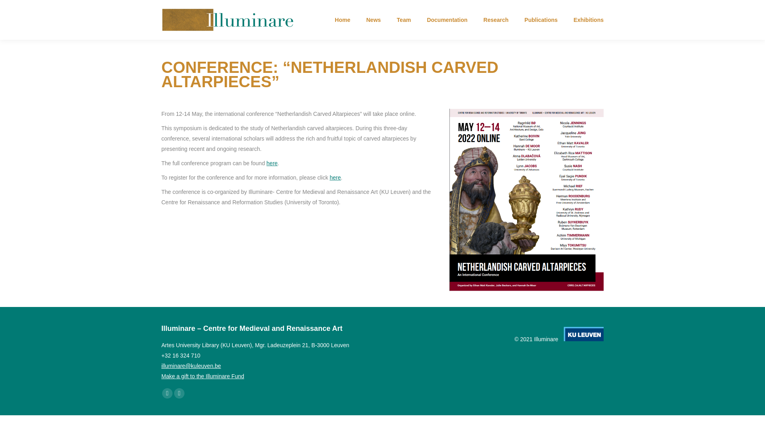 The image size is (765, 430). Describe the element at coordinates (272, 163) in the screenshot. I see `here` at that location.